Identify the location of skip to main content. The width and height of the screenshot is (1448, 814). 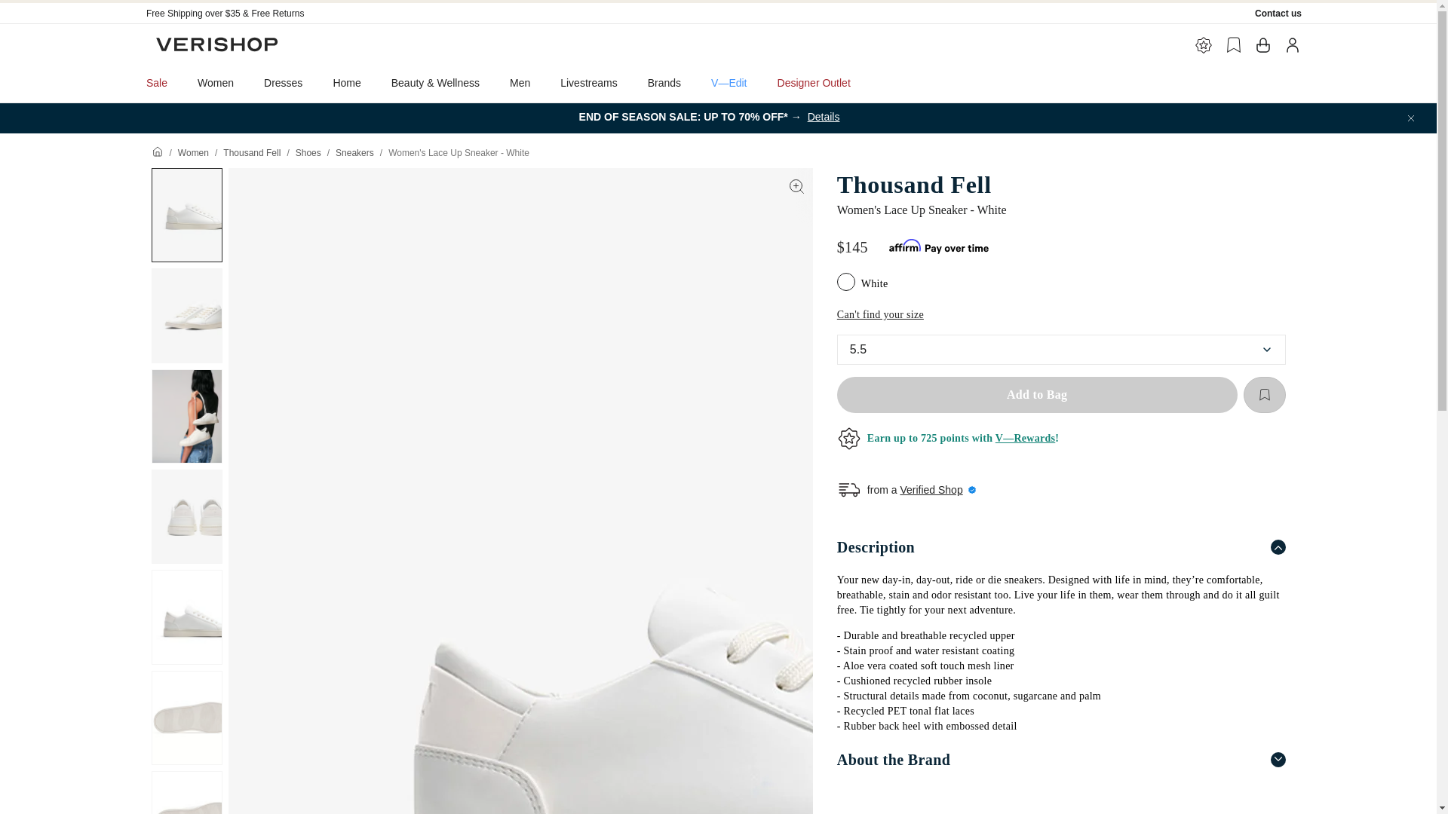
(53, 6).